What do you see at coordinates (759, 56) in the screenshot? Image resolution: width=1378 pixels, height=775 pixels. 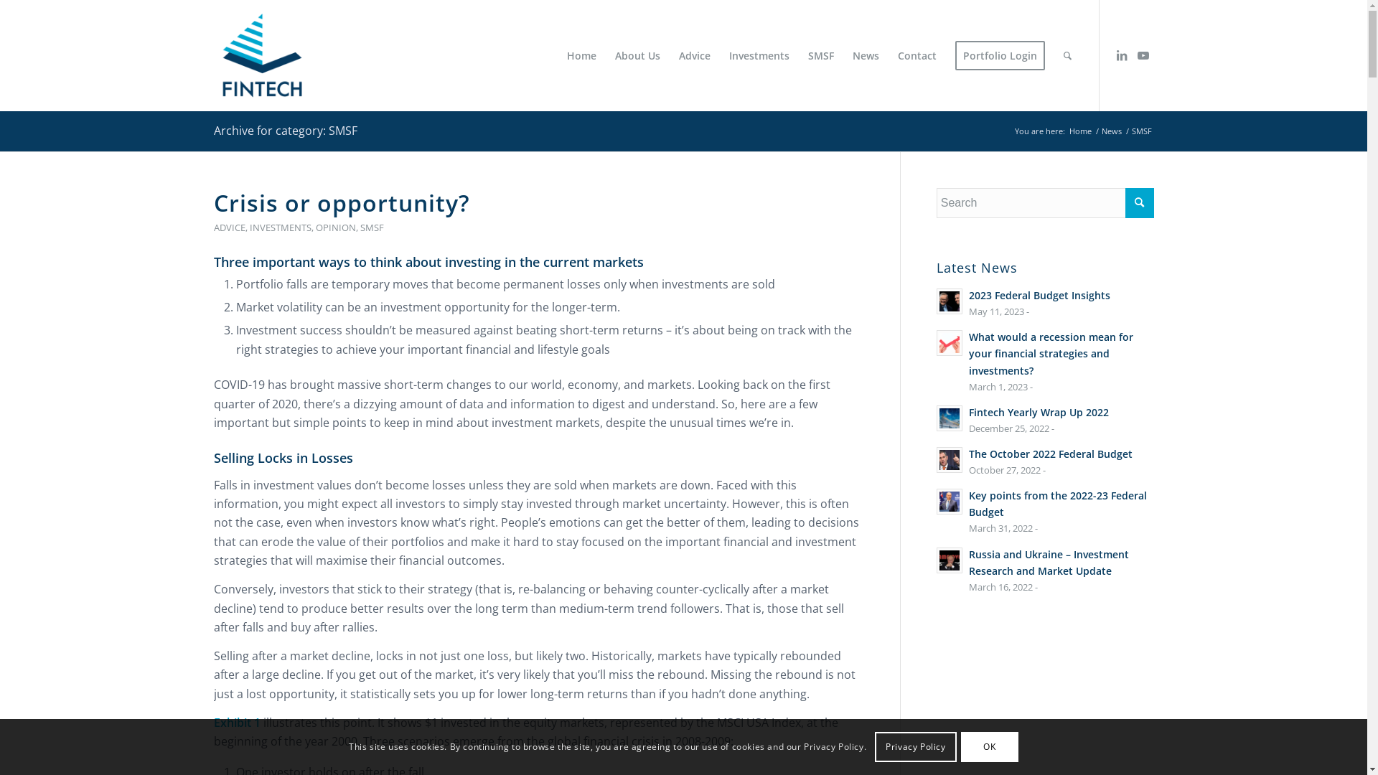 I see `Investments` at bounding box center [759, 56].